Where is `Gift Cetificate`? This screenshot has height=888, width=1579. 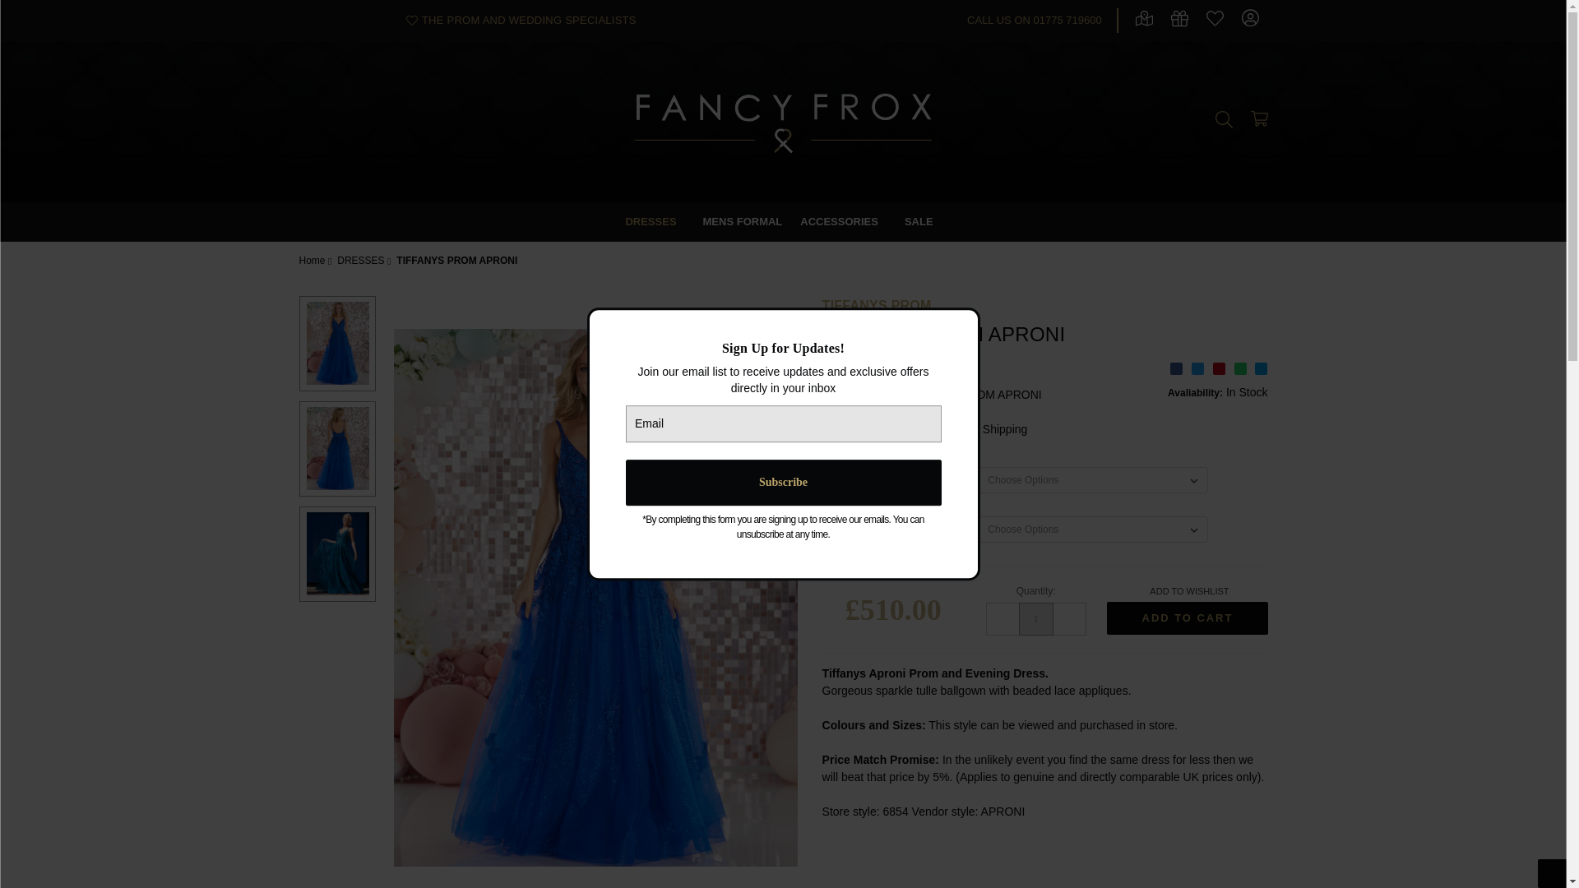
Gift Cetificate is located at coordinates (1179, 23).